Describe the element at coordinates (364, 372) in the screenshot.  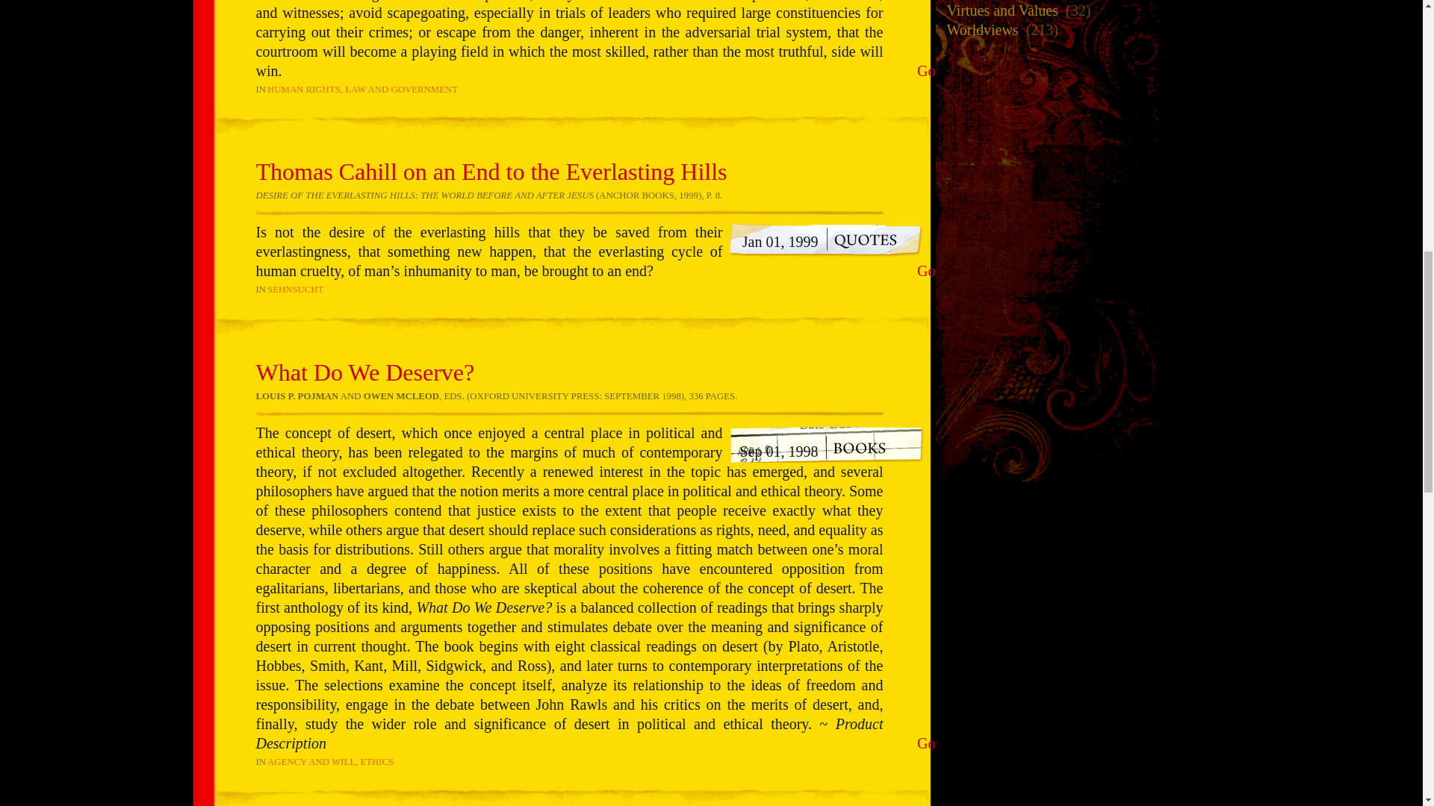
I see `What Do We Deserve?` at that location.